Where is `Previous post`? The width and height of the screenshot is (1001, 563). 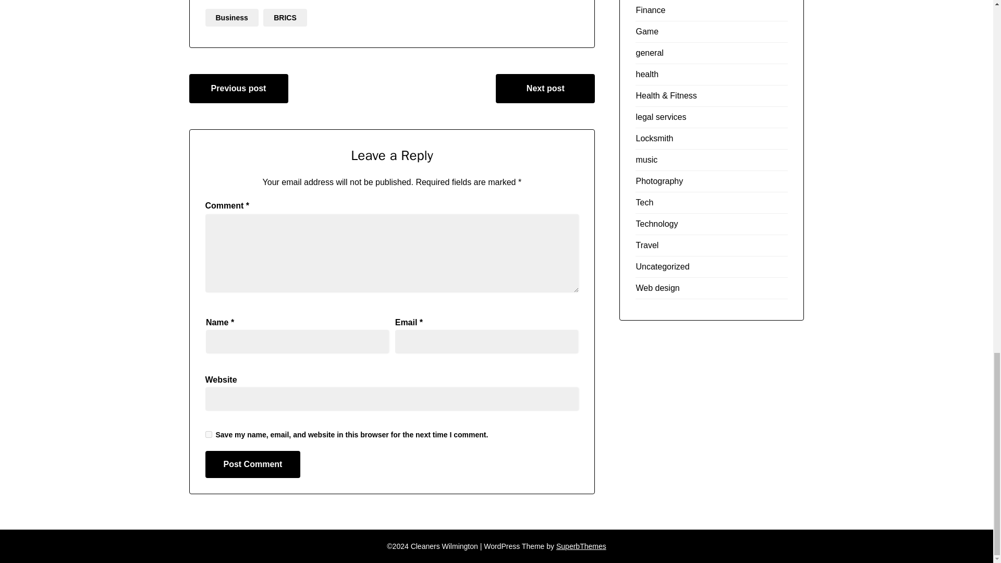 Previous post is located at coordinates (238, 88).